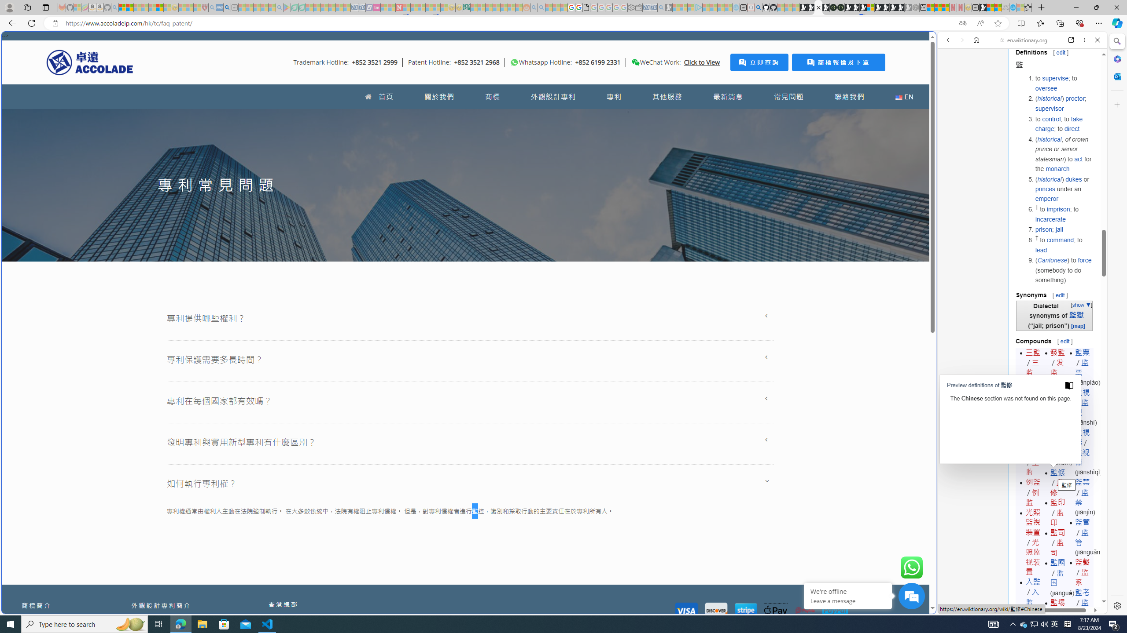 The image size is (1127, 633). Describe the element at coordinates (1057, 168) in the screenshot. I see `monarch` at that location.